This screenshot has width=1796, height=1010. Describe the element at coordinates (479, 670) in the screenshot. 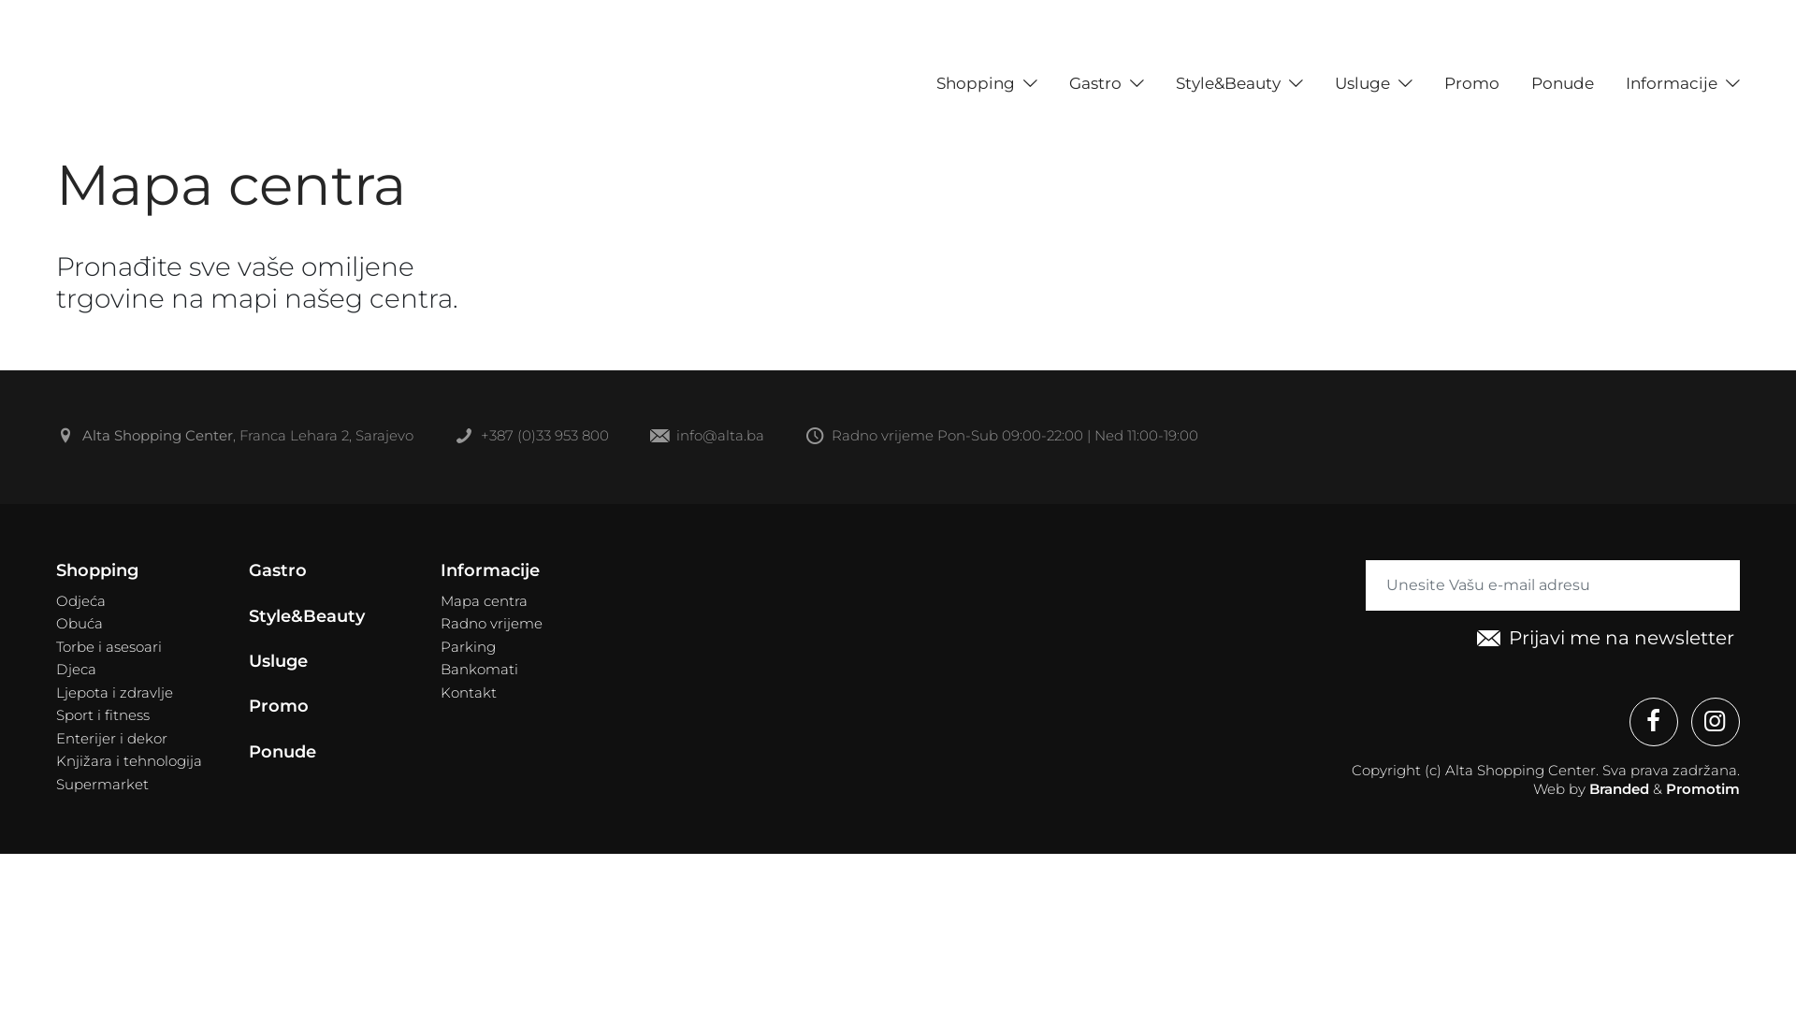

I see `Bankomati` at that location.